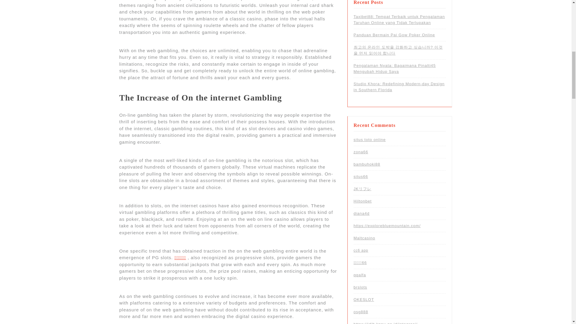  I want to click on qqalfa, so click(359, 275).